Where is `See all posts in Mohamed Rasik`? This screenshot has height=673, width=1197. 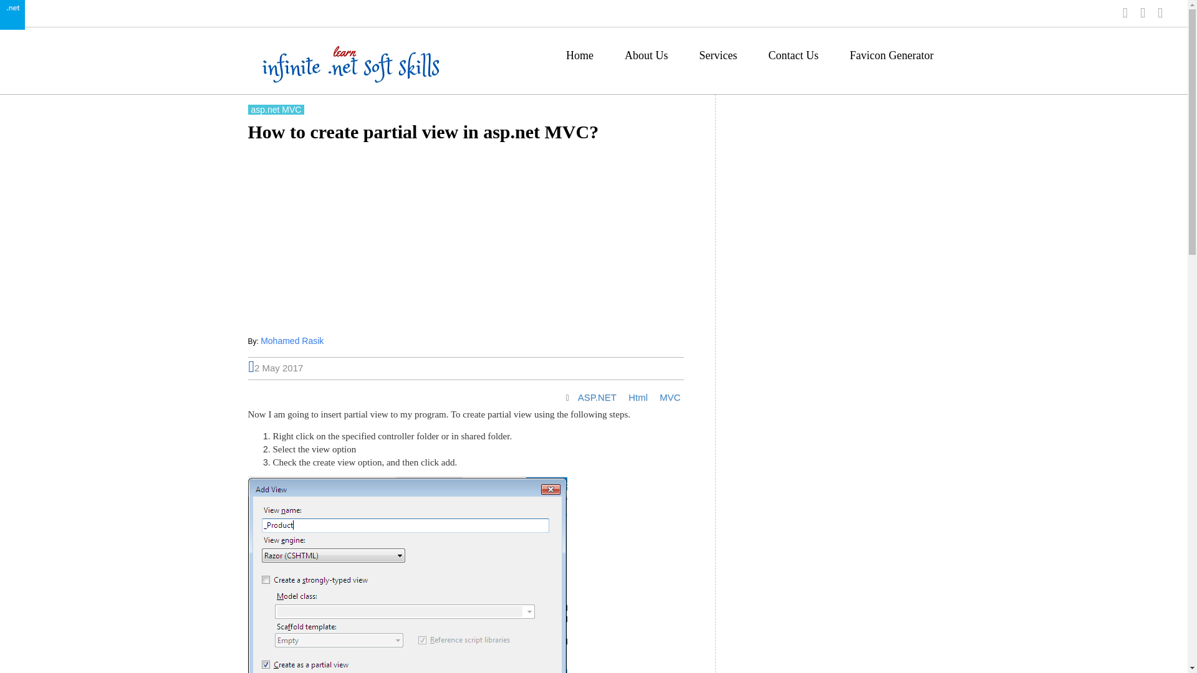
See all posts in Mohamed Rasik is located at coordinates (292, 340).